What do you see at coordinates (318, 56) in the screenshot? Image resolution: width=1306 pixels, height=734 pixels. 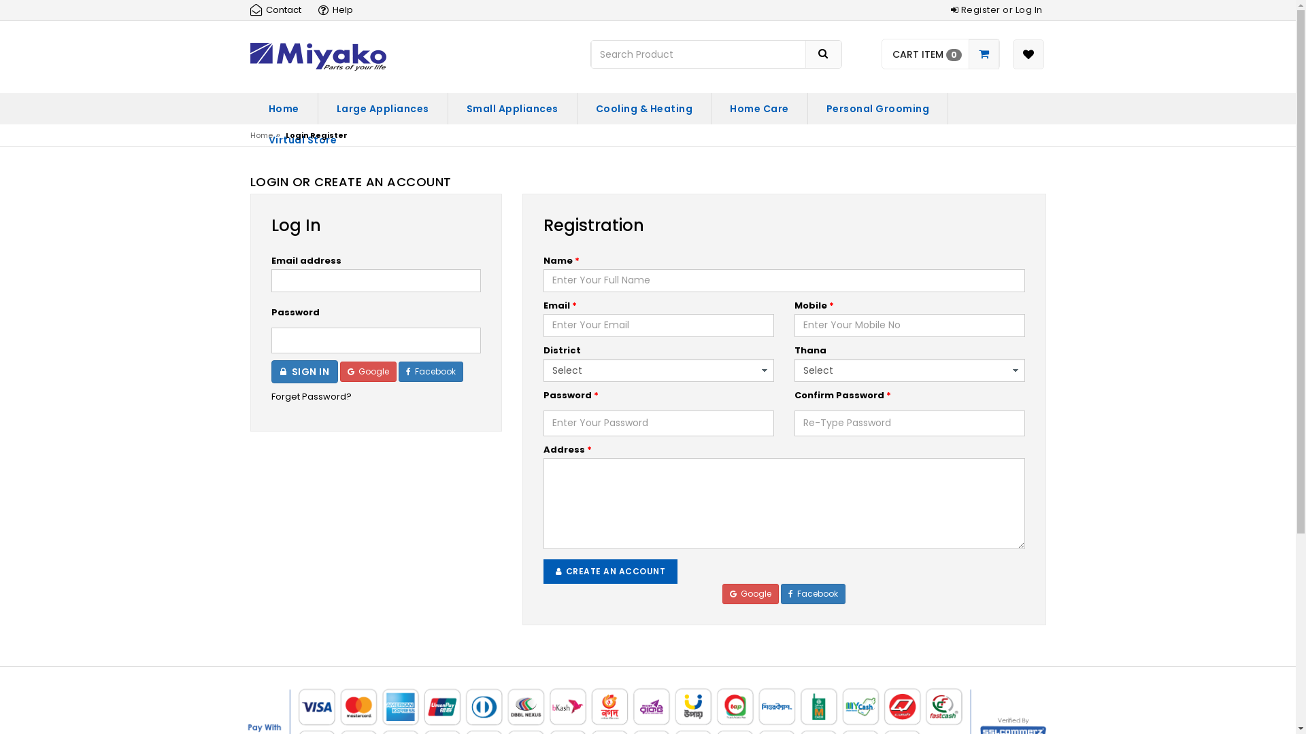 I see `Miyako Appliance Limited` at bounding box center [318, 56].